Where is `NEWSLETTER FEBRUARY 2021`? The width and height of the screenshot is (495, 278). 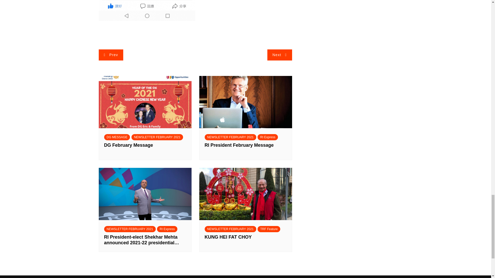 NEWSLETTER FEBRUARY 2021 is located at coordinates (230, 137).